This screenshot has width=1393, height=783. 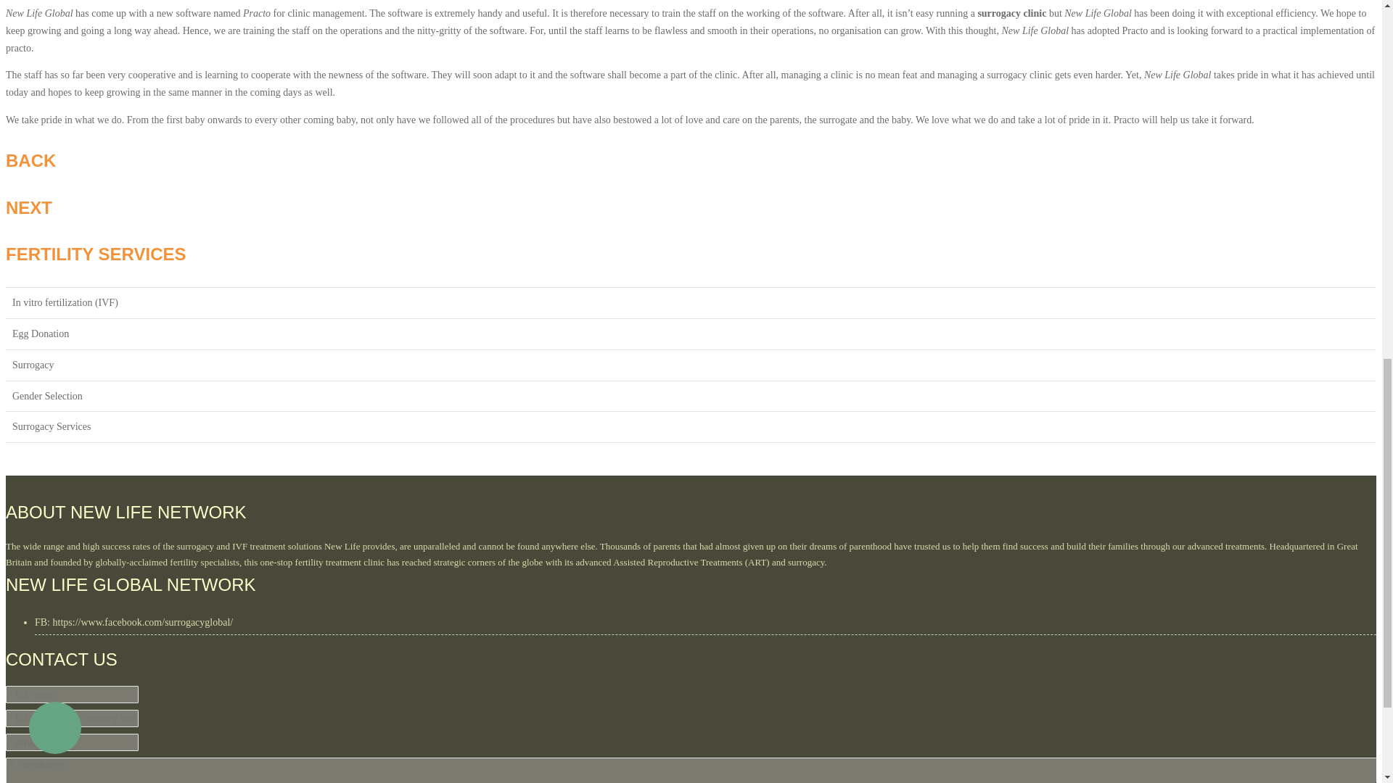 I want to click on Surrogacy Services, so click(x=51, y=426).